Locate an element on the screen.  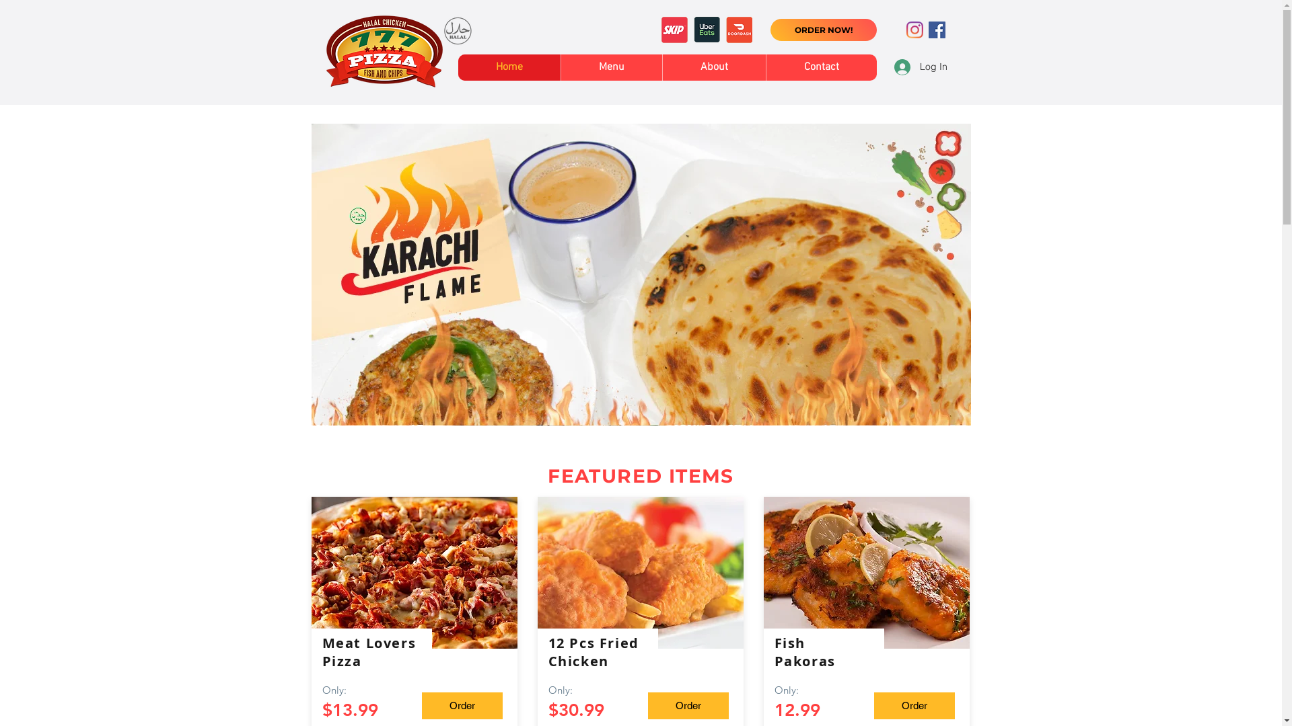
ORDER NOW! is located at coordinates (823, 30).